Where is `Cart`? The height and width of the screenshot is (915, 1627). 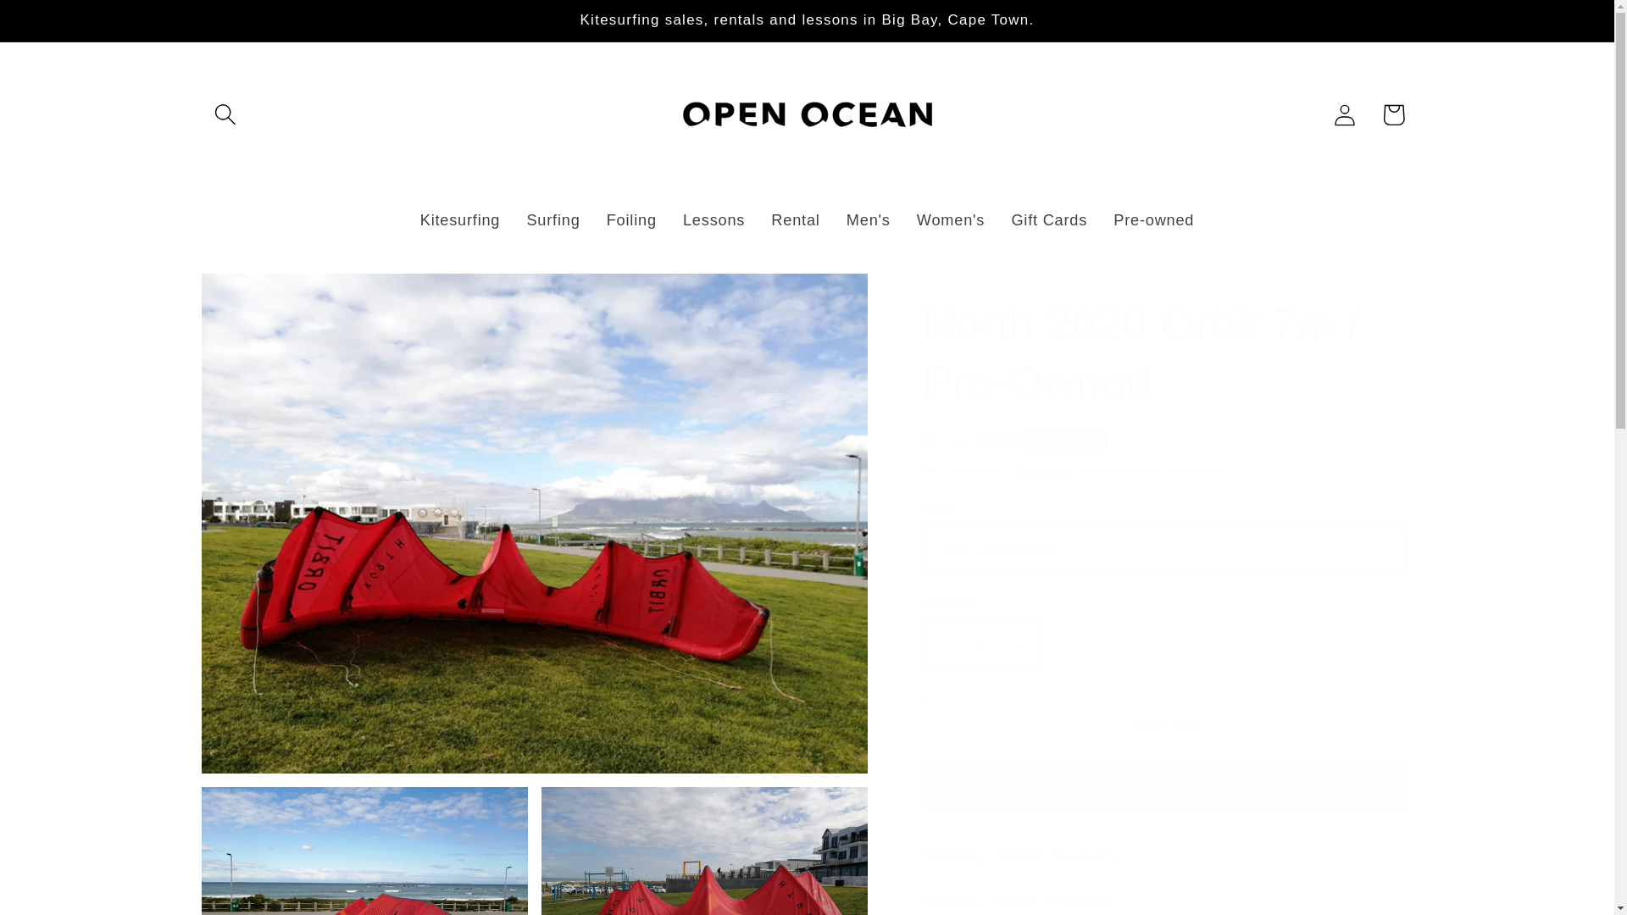
Cart is located at coordinates (1393, 114).